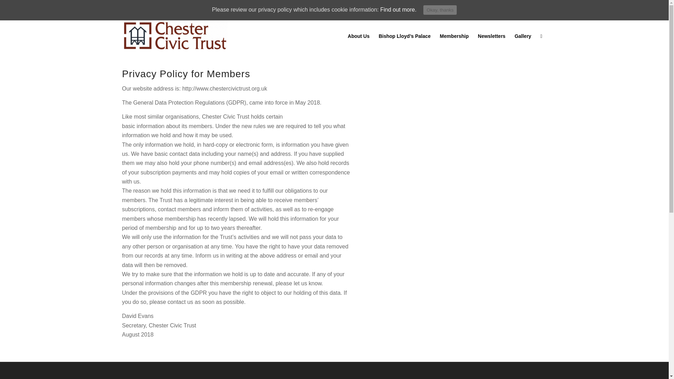 This screenshot has width=674, height=379. What do you see at coordinates (358, 36) in the screenshot?
I see `About Us` at bounding box center [358, 36].